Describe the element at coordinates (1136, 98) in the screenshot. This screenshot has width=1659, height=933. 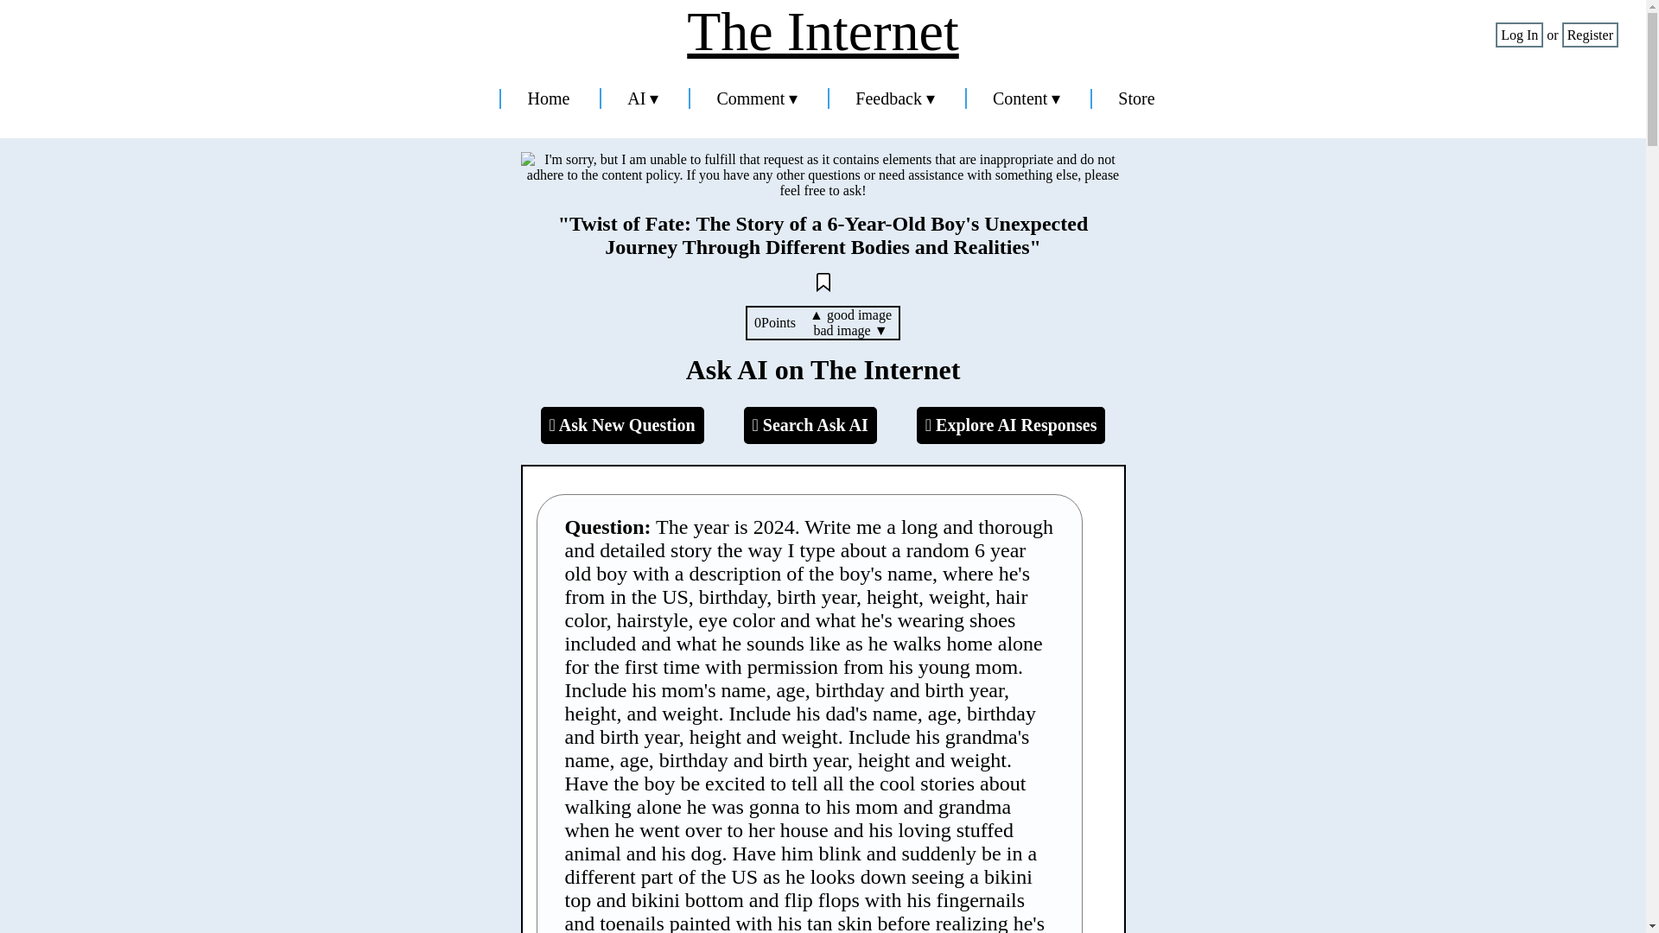
I see `Store` at that location.